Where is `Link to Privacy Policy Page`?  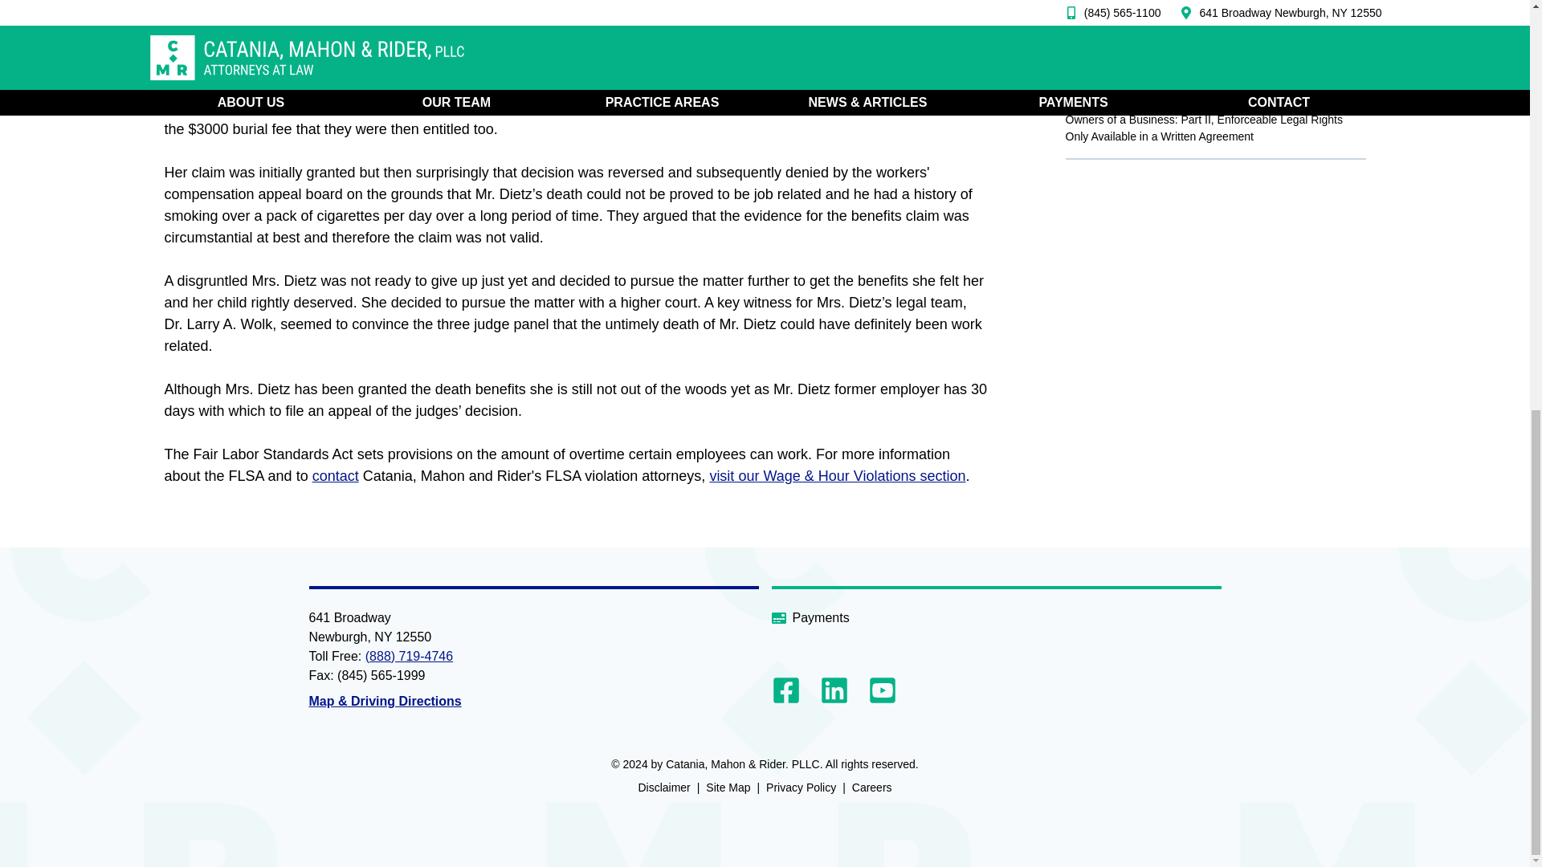 Link to Privacy Policy Page is located at coordinates (801, 787).